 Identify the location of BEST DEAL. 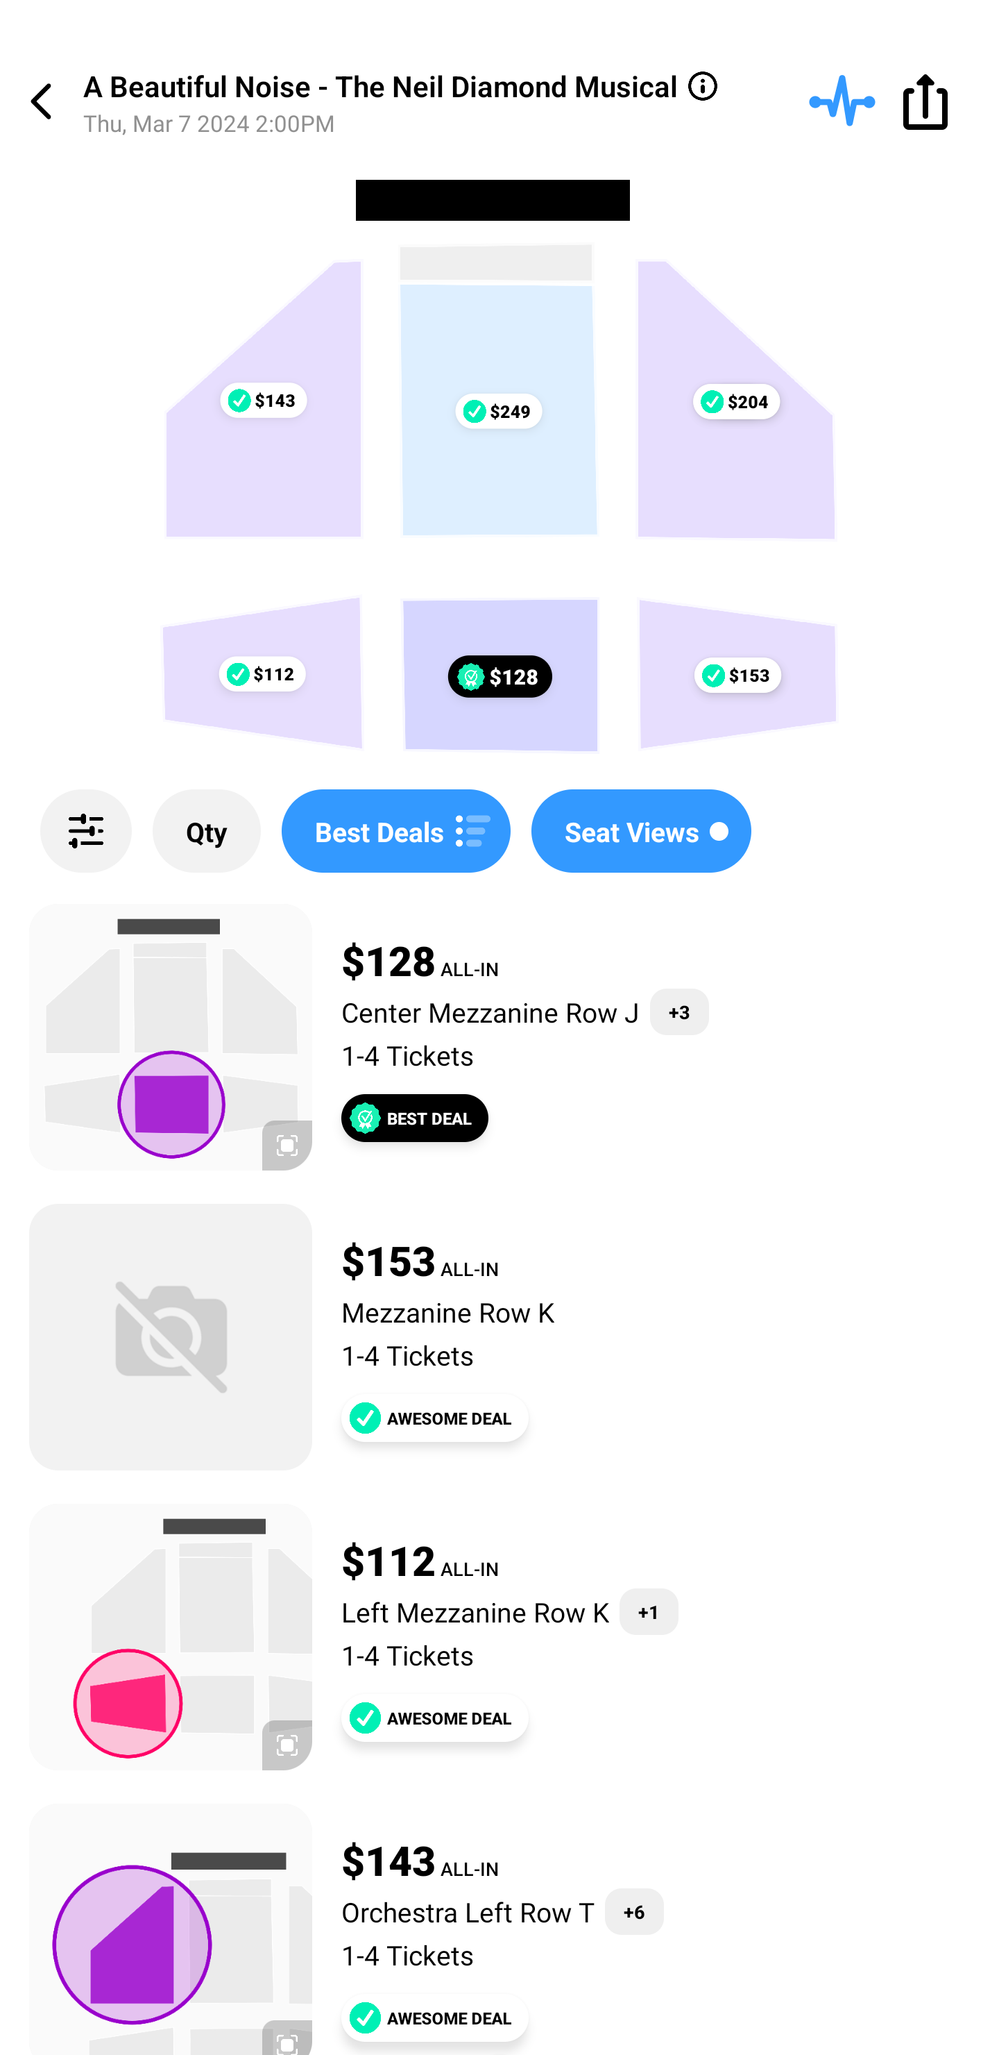
(415, 1118).